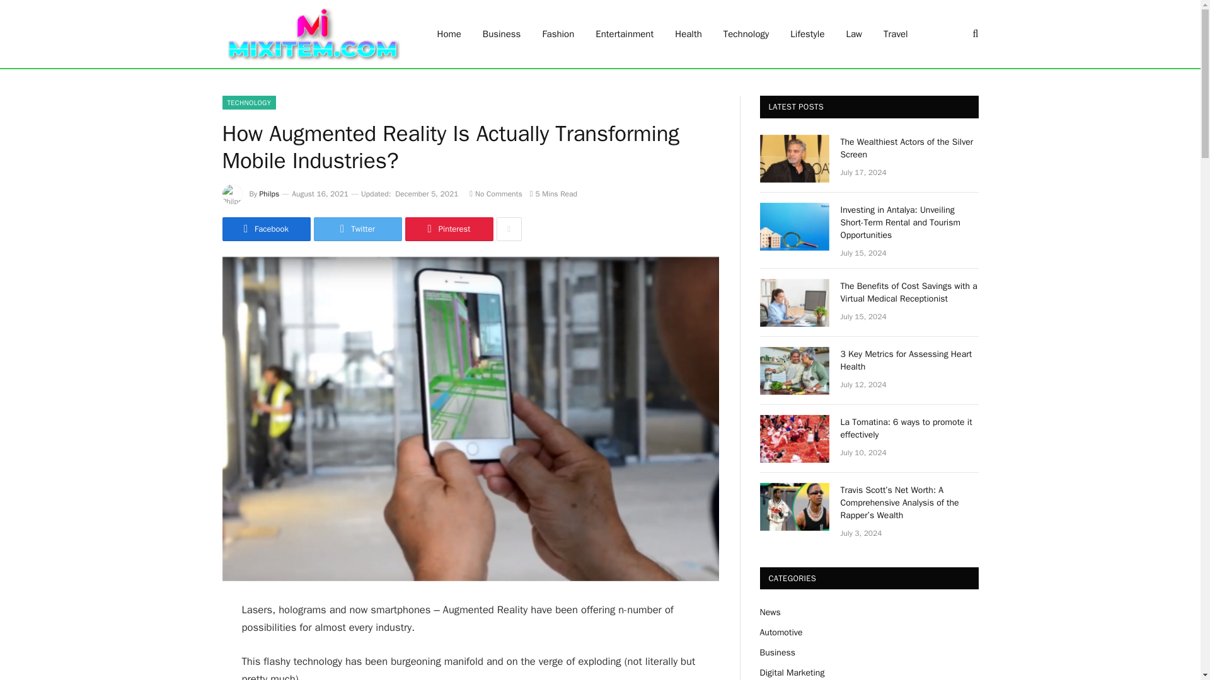 The height and width of the screenshot is (680, 1210). I want to click on Twitter, so click(357, 229).